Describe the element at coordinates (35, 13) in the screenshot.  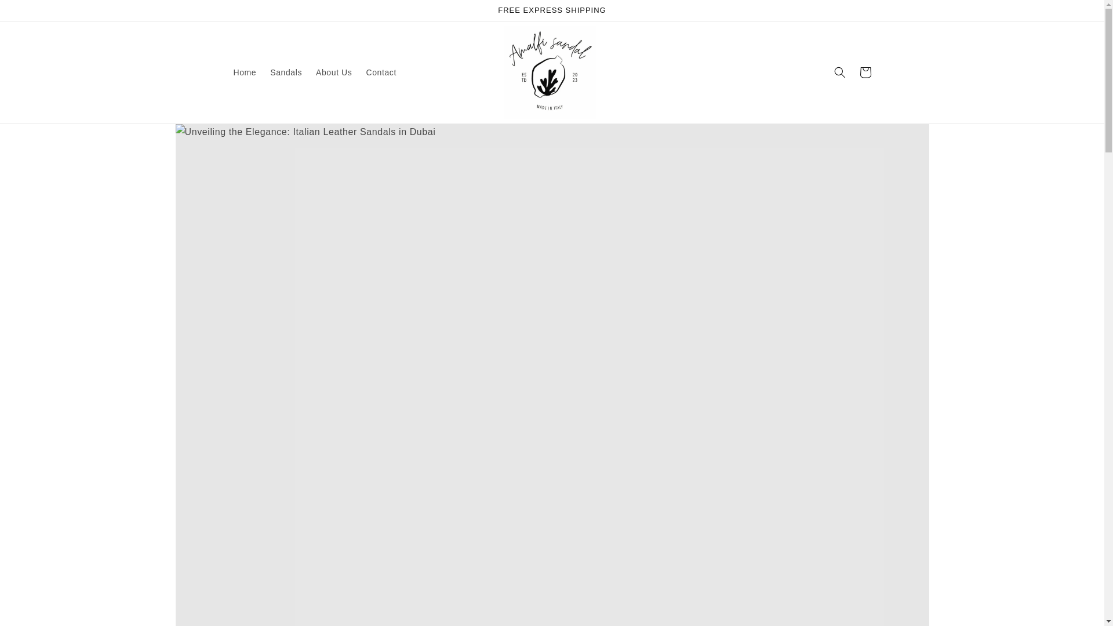
I see `Skip to content` at that location.